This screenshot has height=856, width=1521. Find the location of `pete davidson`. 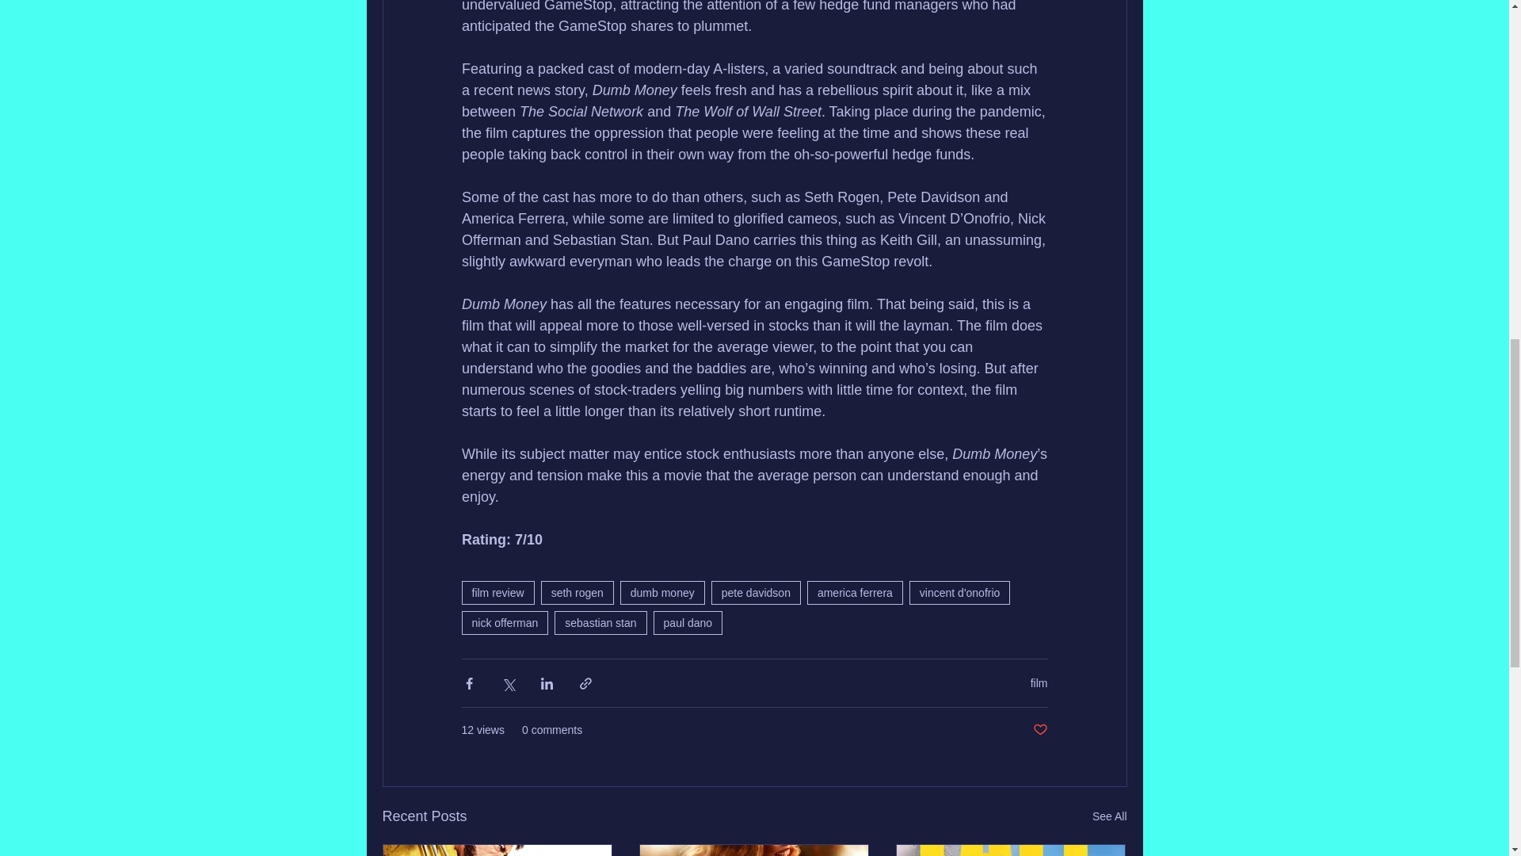

pete davidson is located at coordinates (756, 593).